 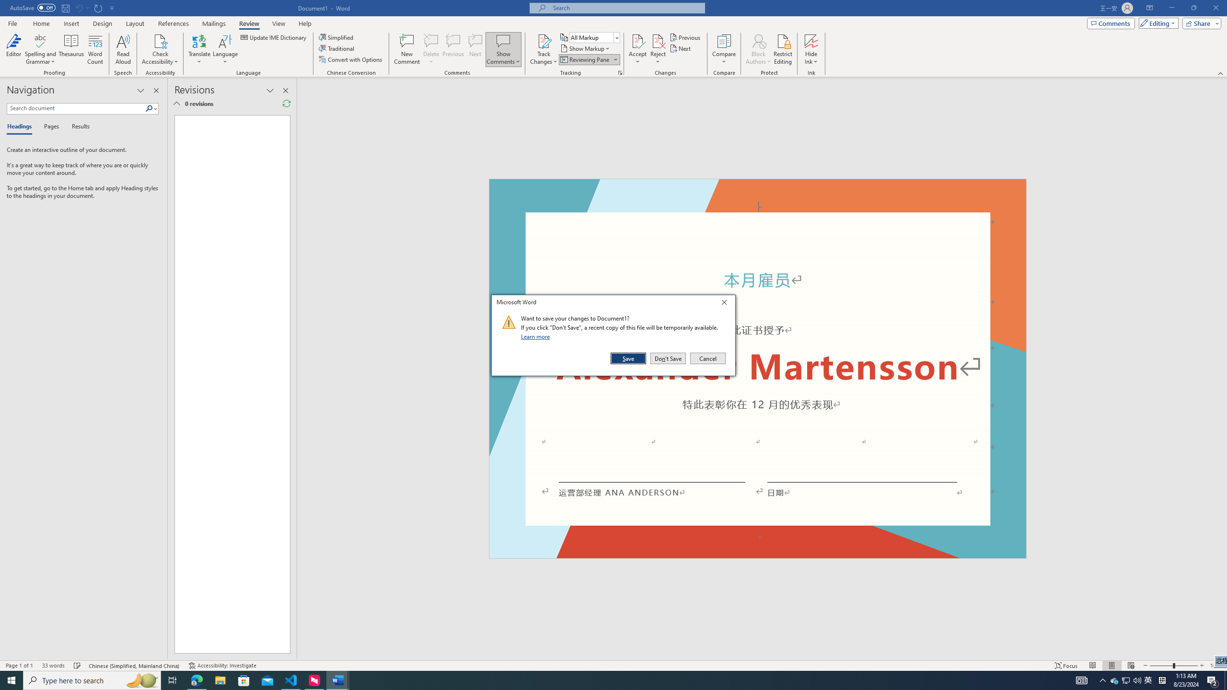 I want to click on Restrict Editing, so click(x=783, y=49).